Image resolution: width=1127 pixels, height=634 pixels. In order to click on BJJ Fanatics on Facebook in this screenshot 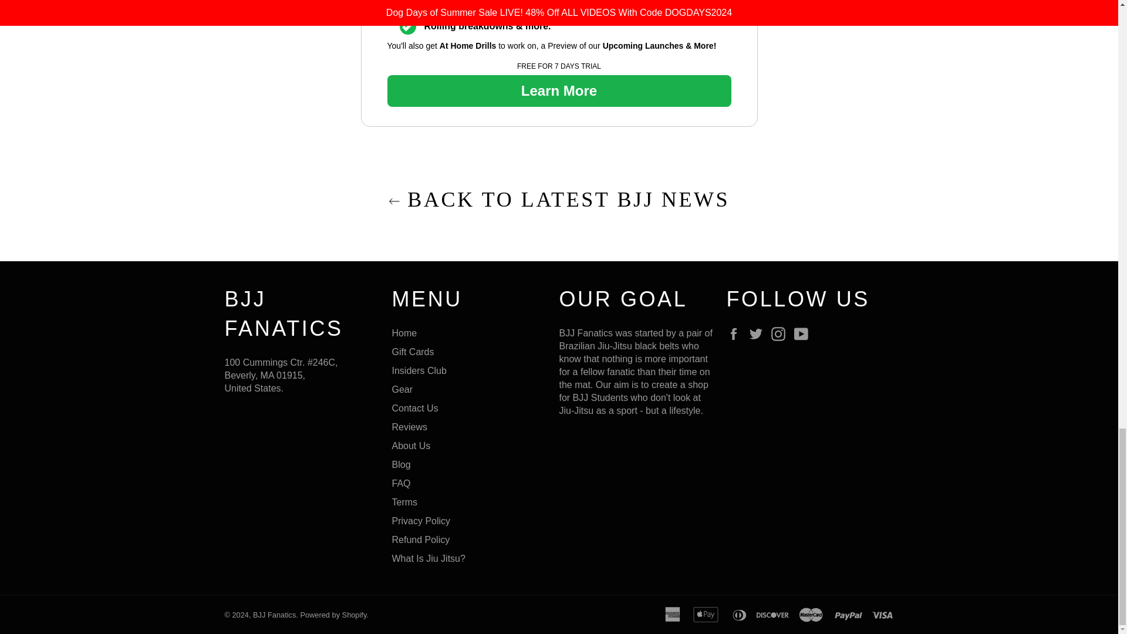, I will do `click(736, 334)`.